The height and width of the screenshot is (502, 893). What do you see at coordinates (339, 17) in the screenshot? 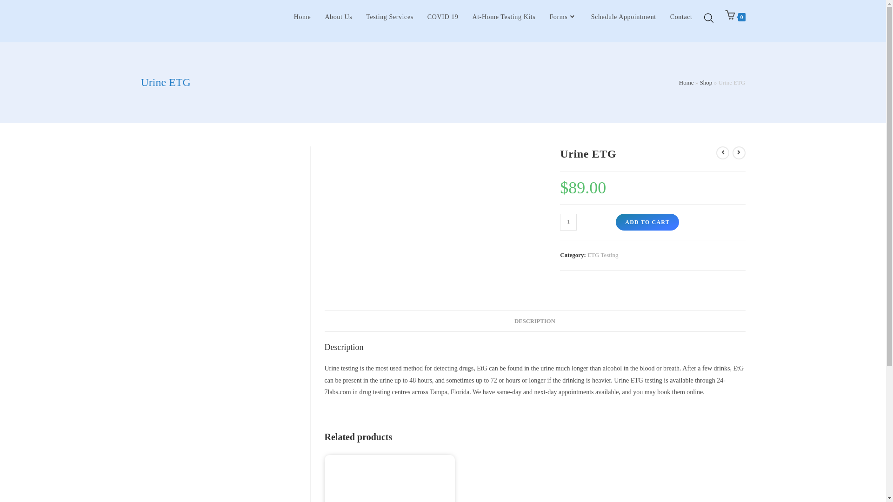
I see `About Us` at bounding box center [339, 17].